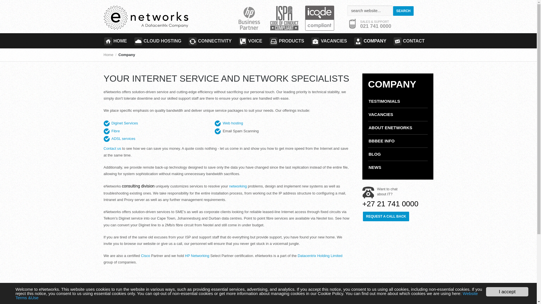  Describe the element at coordinates (287, 41) in the screenshot. I see `PRODUCTS` at that location.